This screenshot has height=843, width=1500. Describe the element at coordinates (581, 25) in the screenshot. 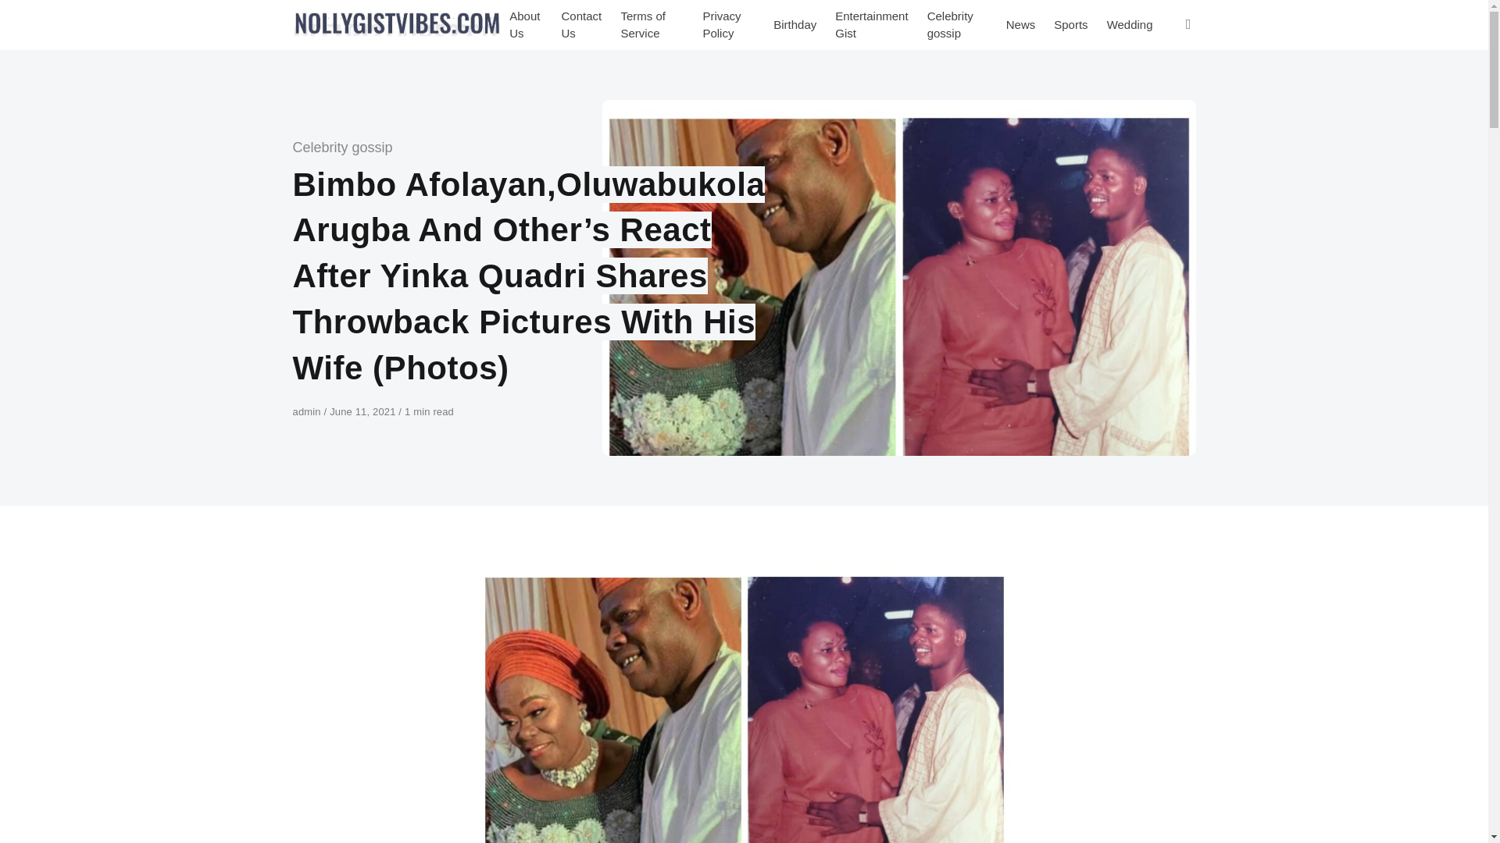

I see `Contact Us` at that location.